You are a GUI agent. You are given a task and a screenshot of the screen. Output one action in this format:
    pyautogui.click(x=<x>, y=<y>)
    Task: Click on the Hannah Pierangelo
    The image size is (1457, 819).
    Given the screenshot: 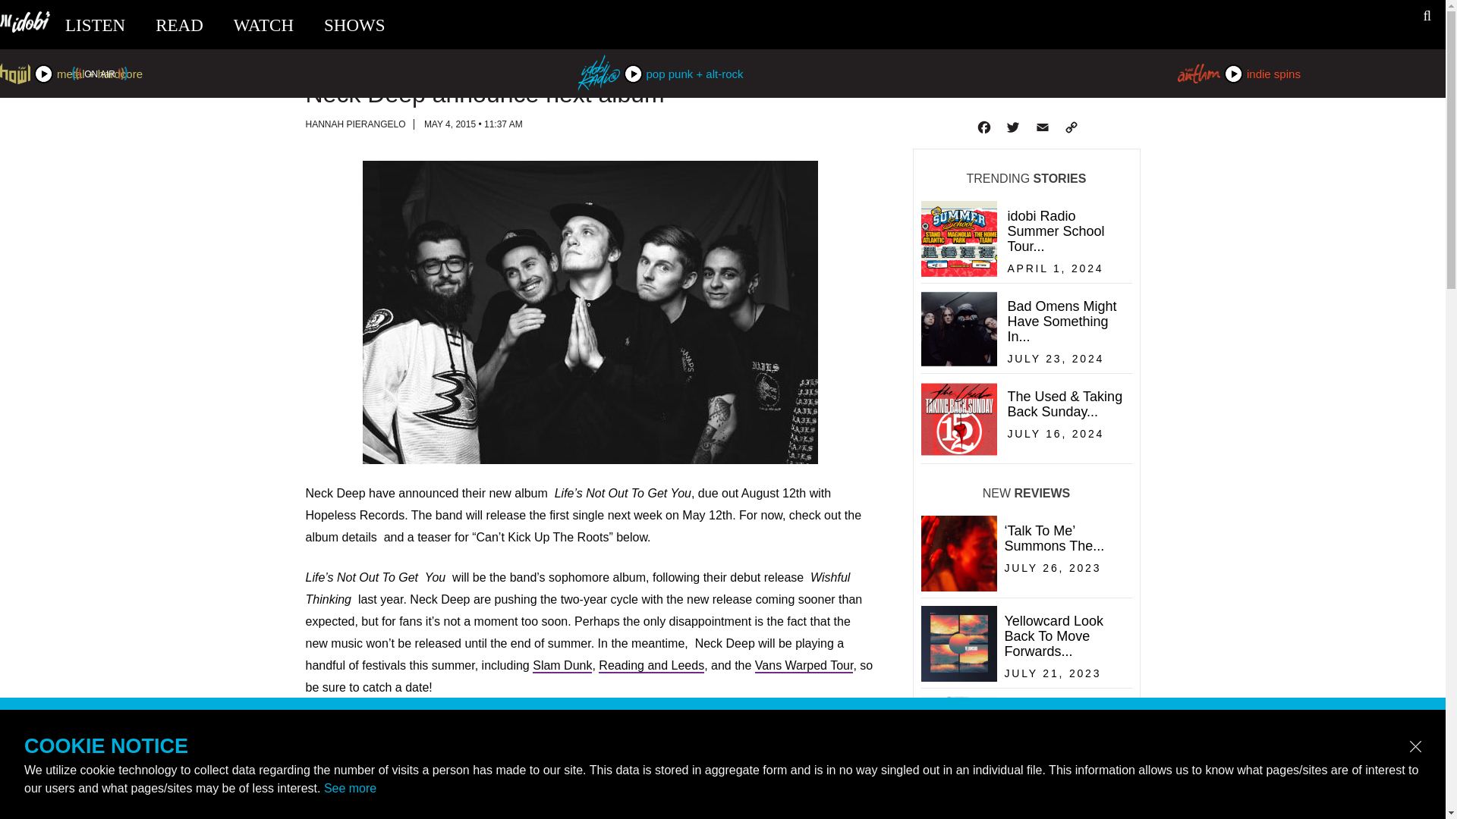 What is the action you would take?
    pyautogui.click(x=982, y=127)
    